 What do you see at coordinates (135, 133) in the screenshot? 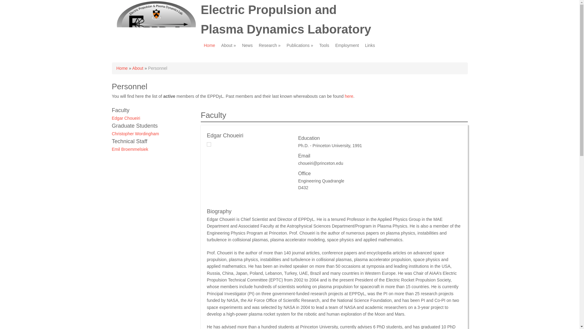
I see `Christopher Wordingham` at bounding box center [135, 133].